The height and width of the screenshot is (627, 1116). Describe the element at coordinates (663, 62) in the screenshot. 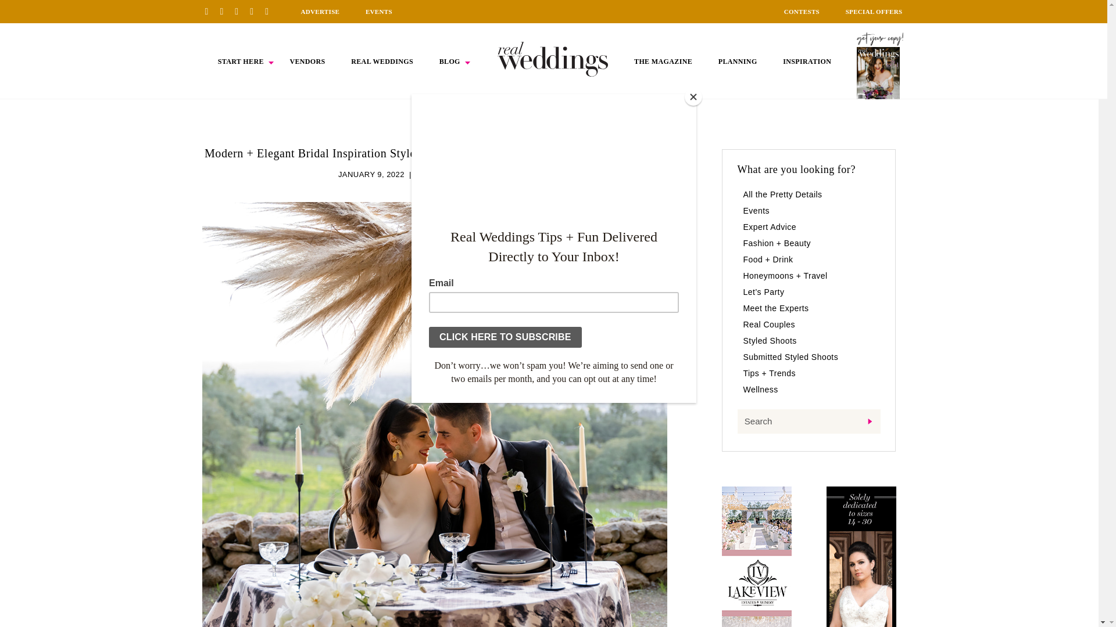

I see `THE MAGAZINE` at that location.